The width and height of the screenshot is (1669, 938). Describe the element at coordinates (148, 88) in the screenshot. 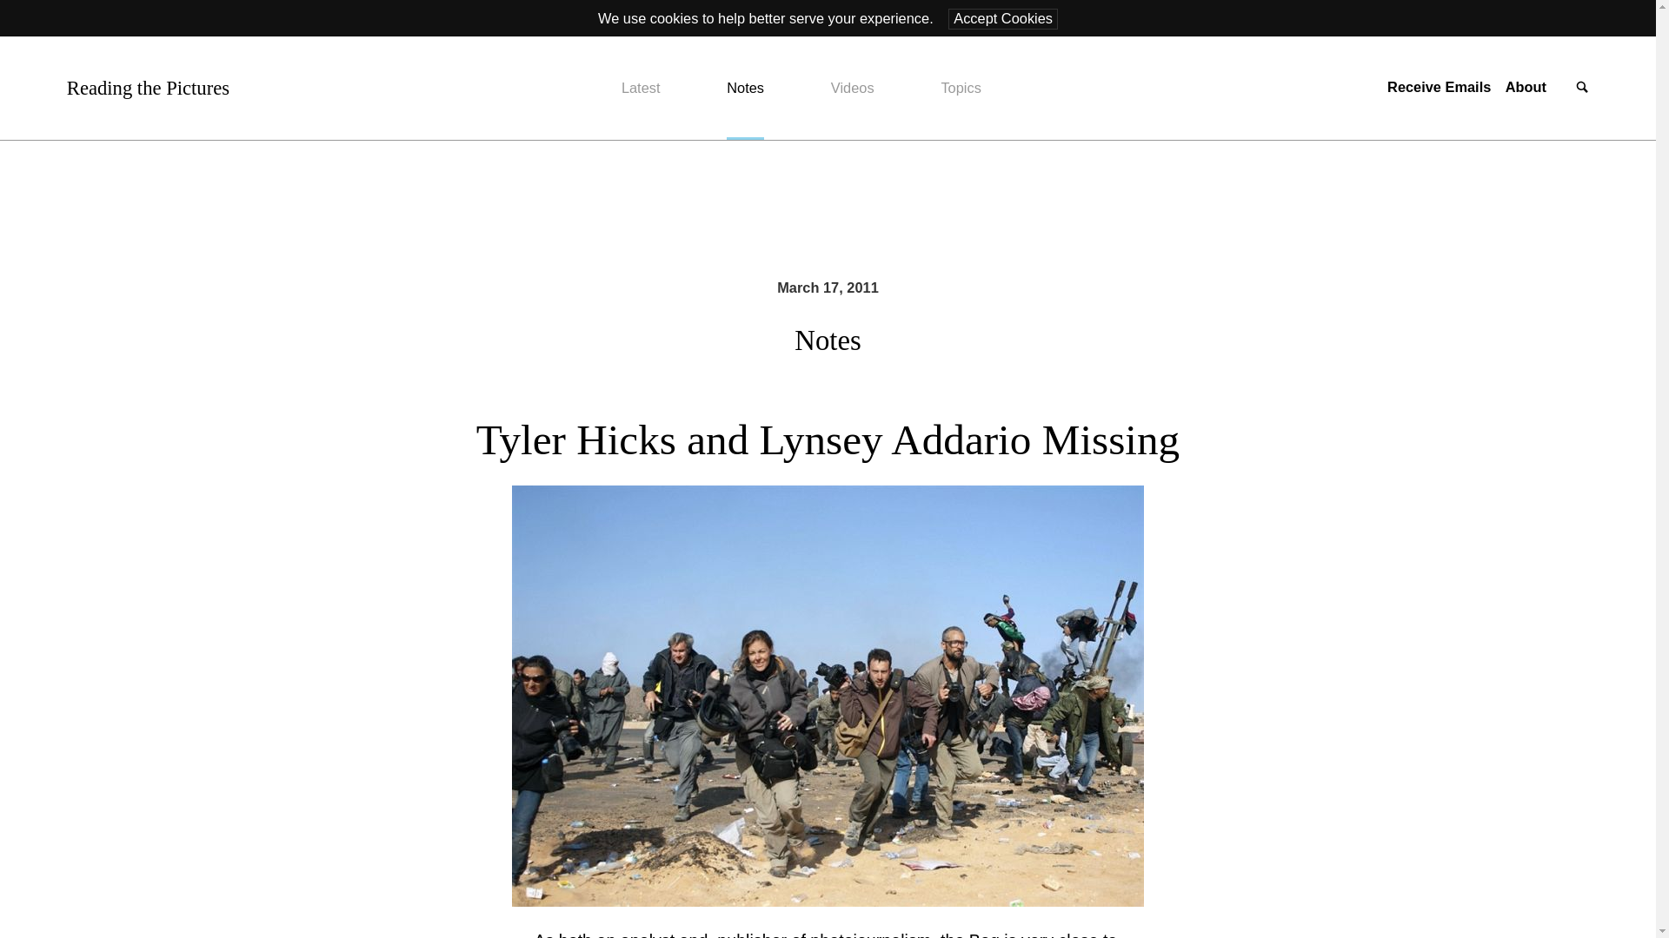

I see `Reading the Pictures` at that location.